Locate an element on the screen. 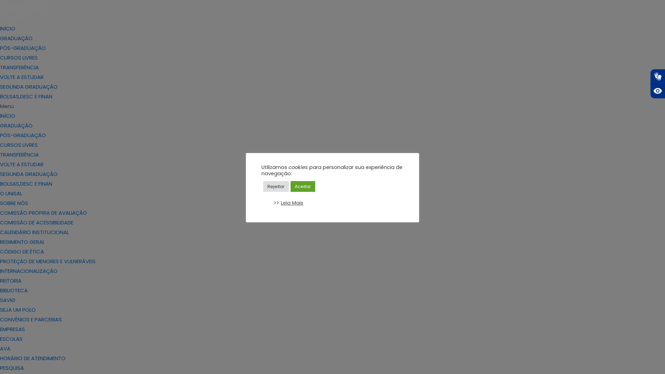 This screenshot has width=665, height=374. Leia Mais is located at coordinates (292, 203).